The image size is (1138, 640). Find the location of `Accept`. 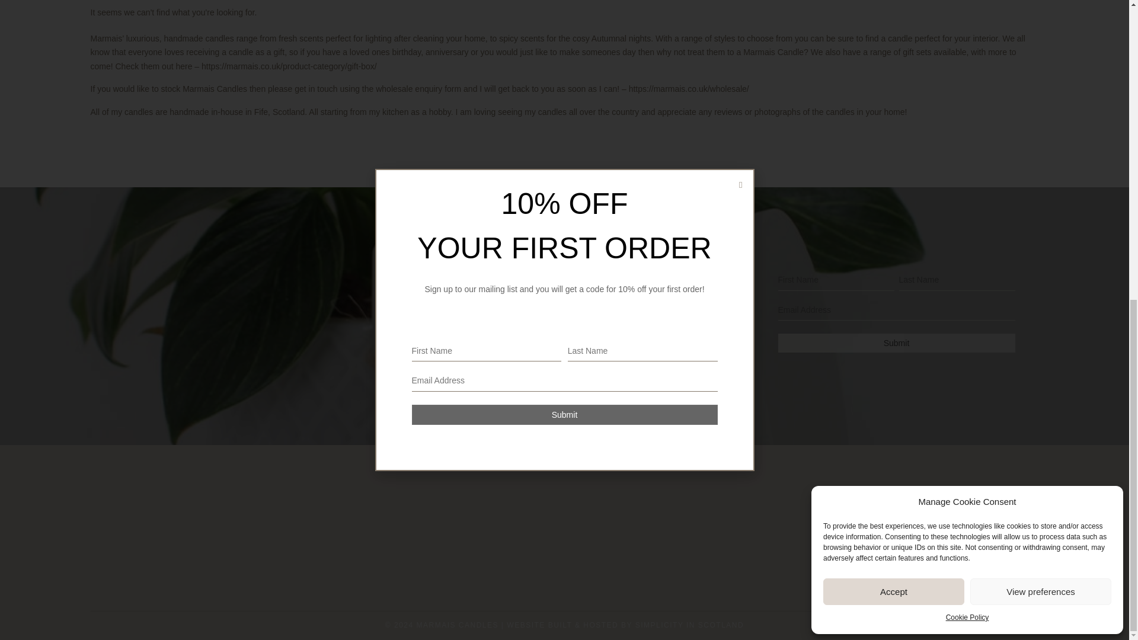

Accept is located at coordinates (893, 30).